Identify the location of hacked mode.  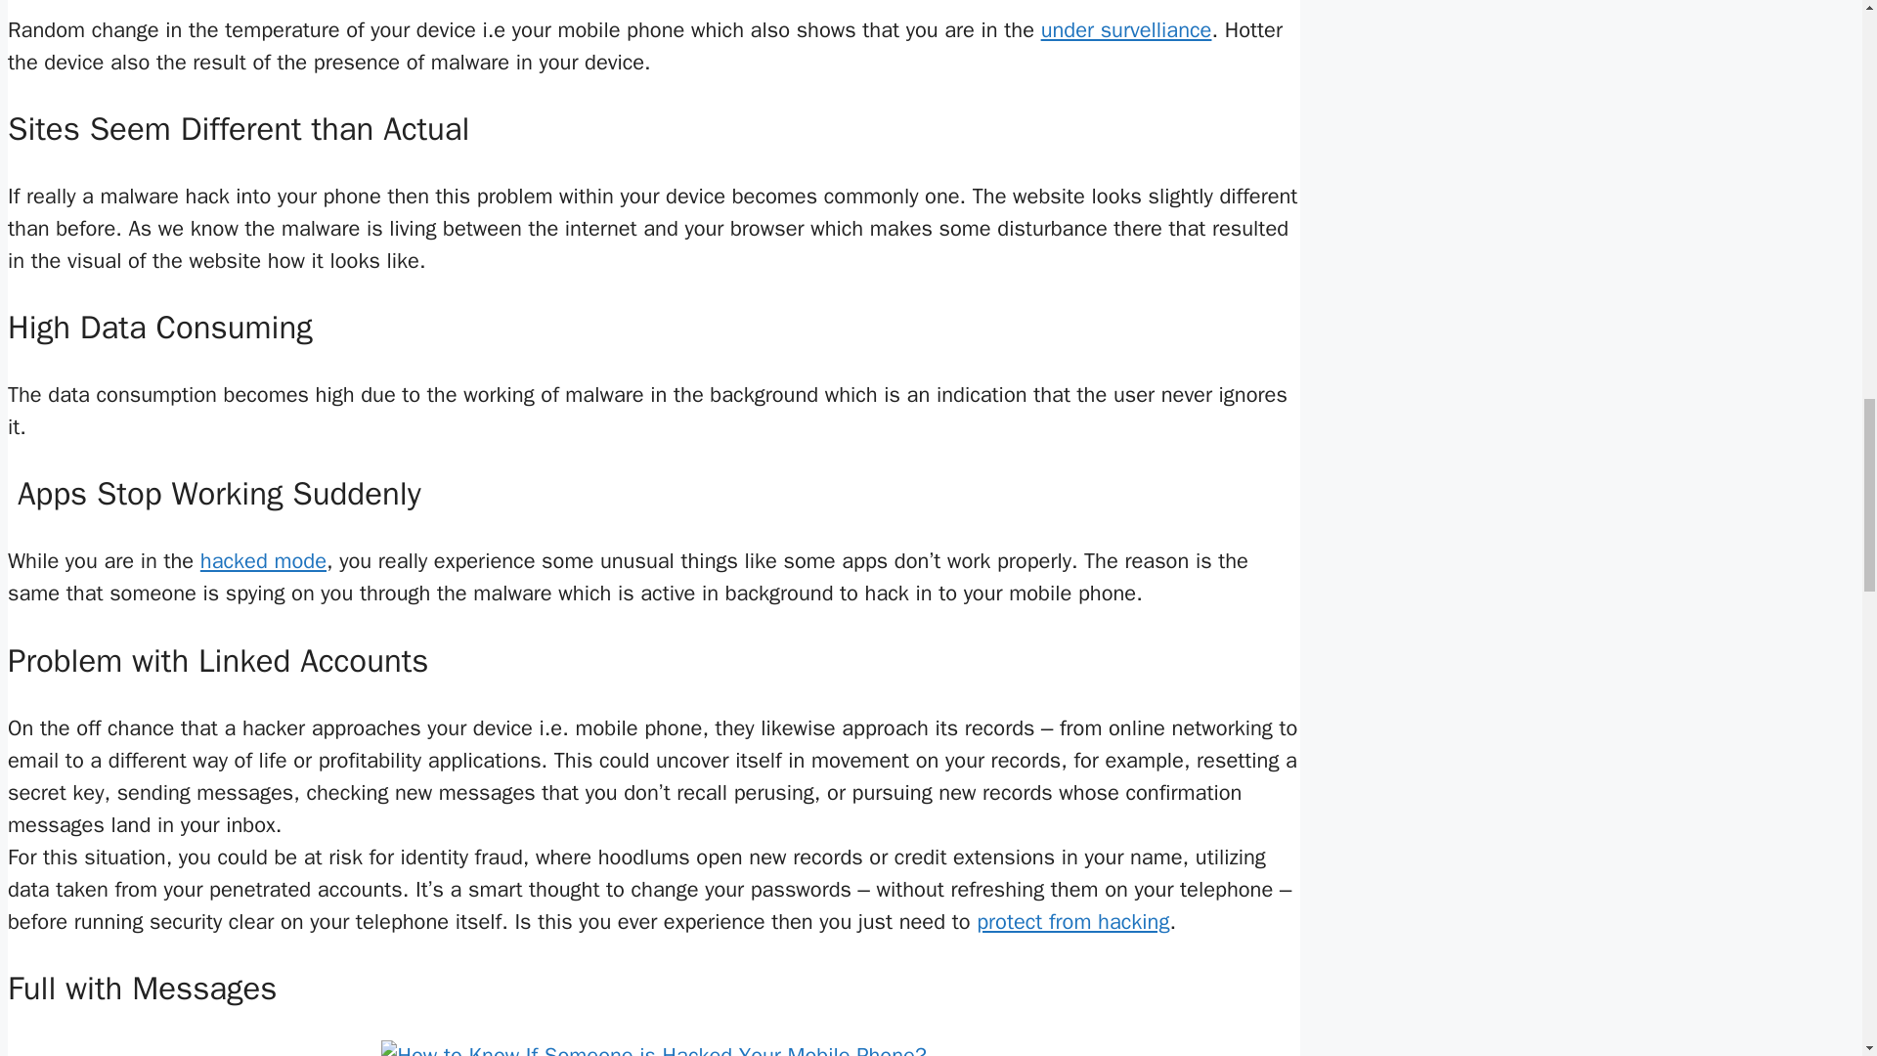
(264, 561).